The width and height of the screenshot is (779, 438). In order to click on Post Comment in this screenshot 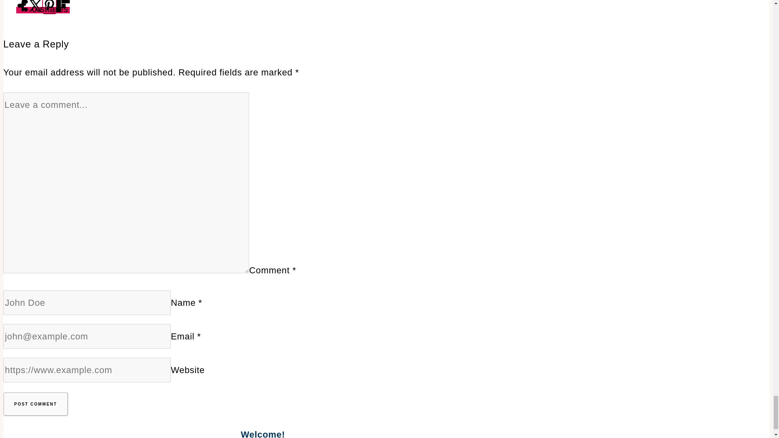, I will do `click(36, 404)`.